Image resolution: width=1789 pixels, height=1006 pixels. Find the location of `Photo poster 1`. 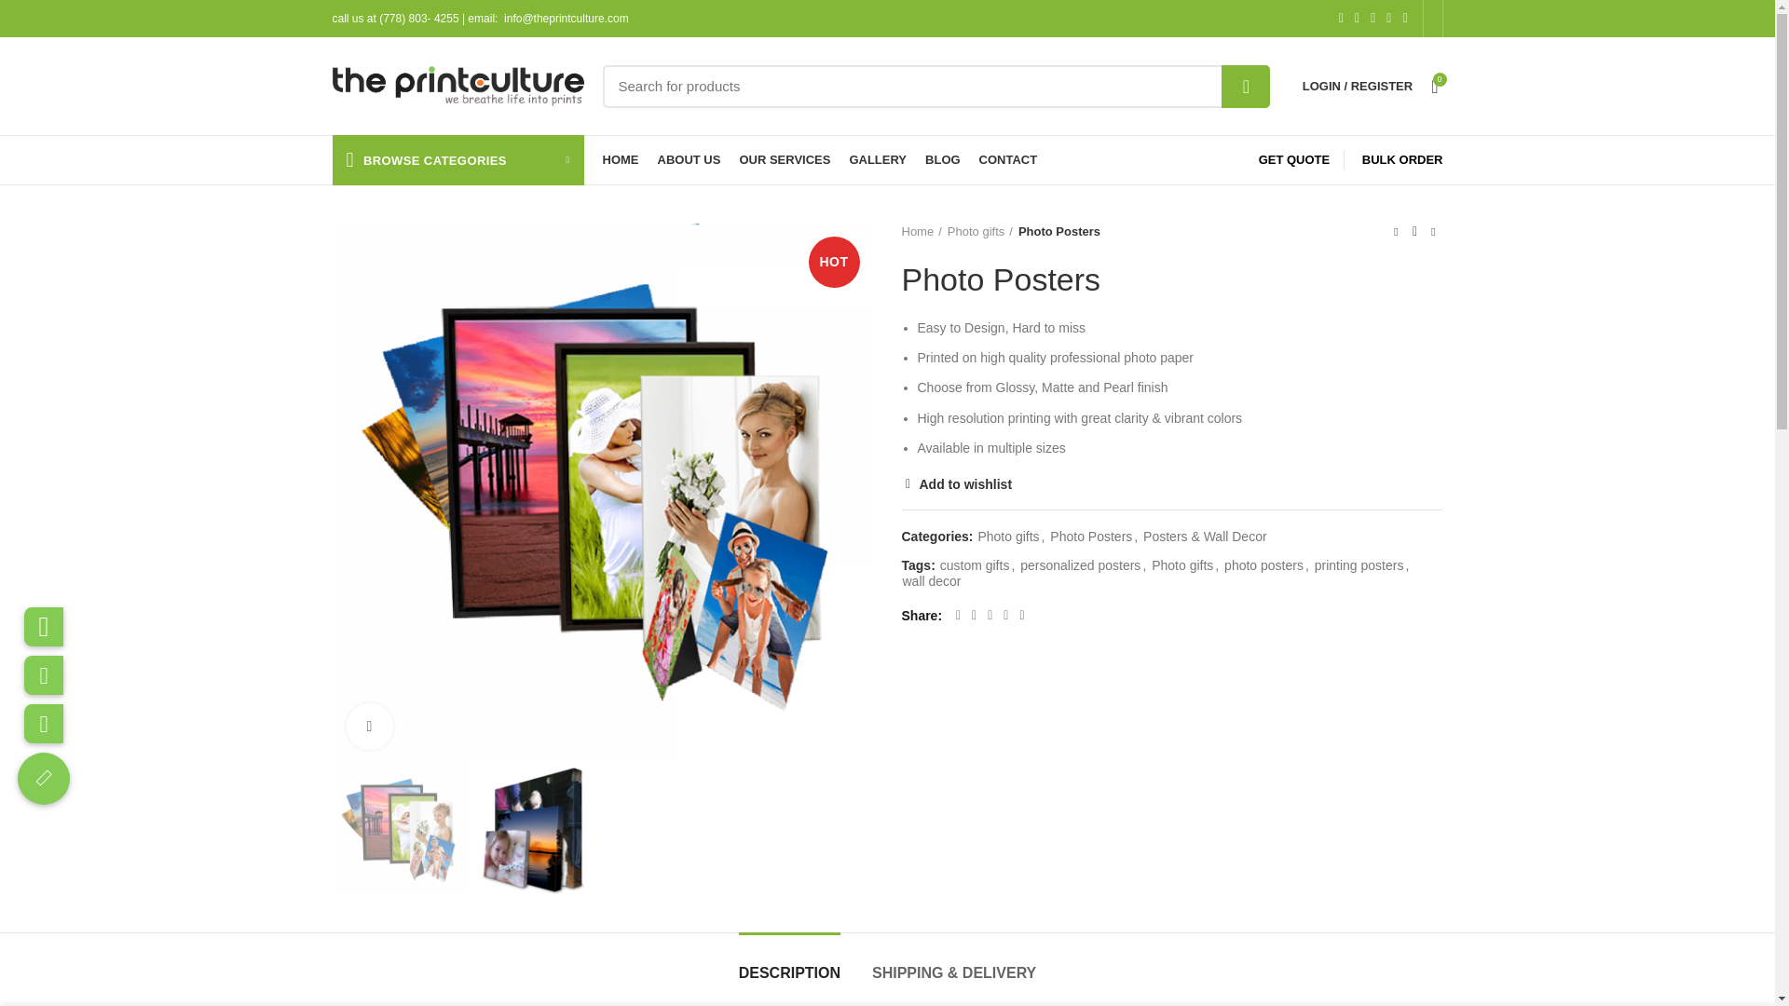

Photo poster 1 is located at coordinates (399, 829).